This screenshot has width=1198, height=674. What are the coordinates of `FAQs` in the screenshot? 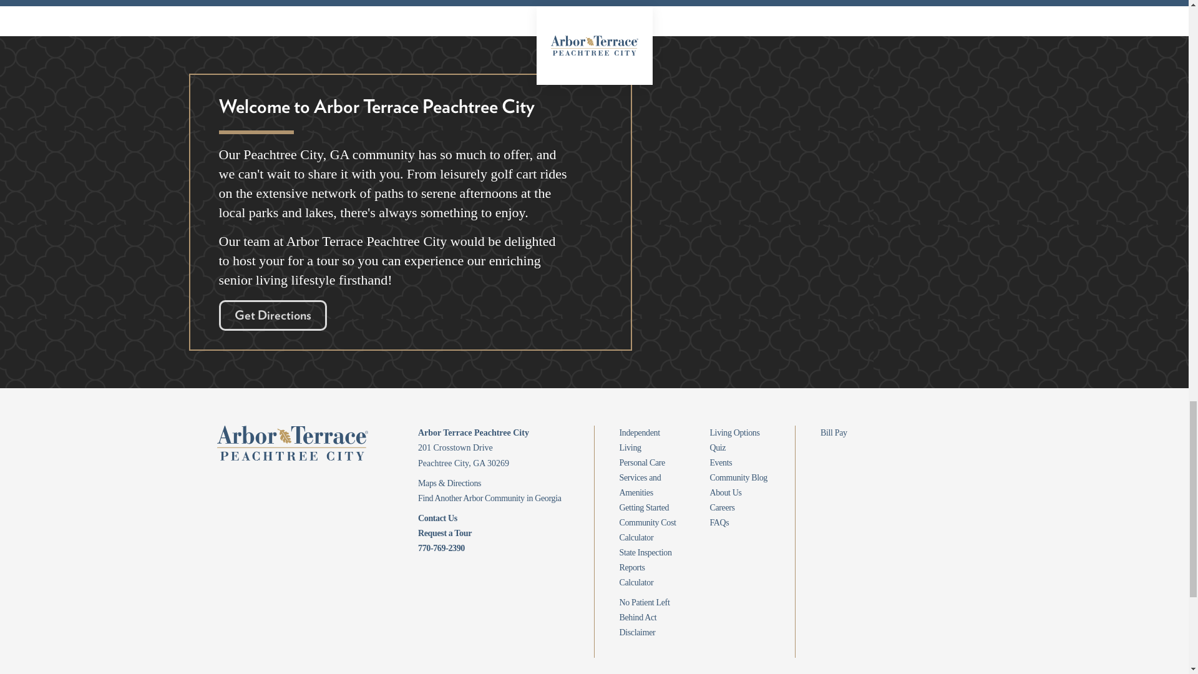 It's located at (719, 522).